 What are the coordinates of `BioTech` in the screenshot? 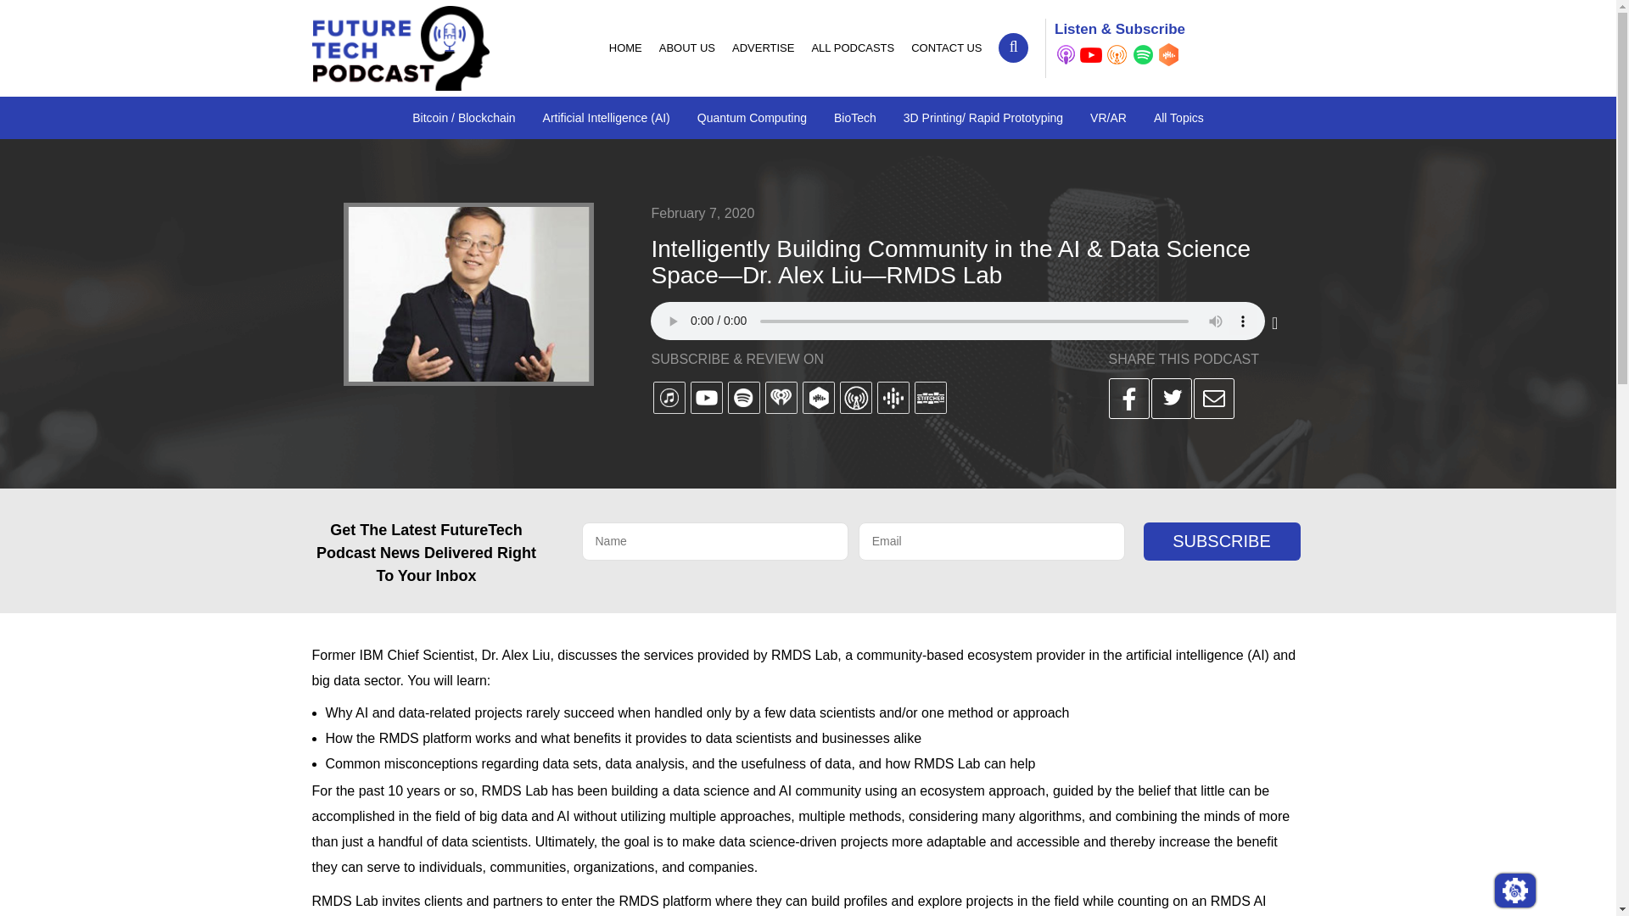 It's located at (855, 118).